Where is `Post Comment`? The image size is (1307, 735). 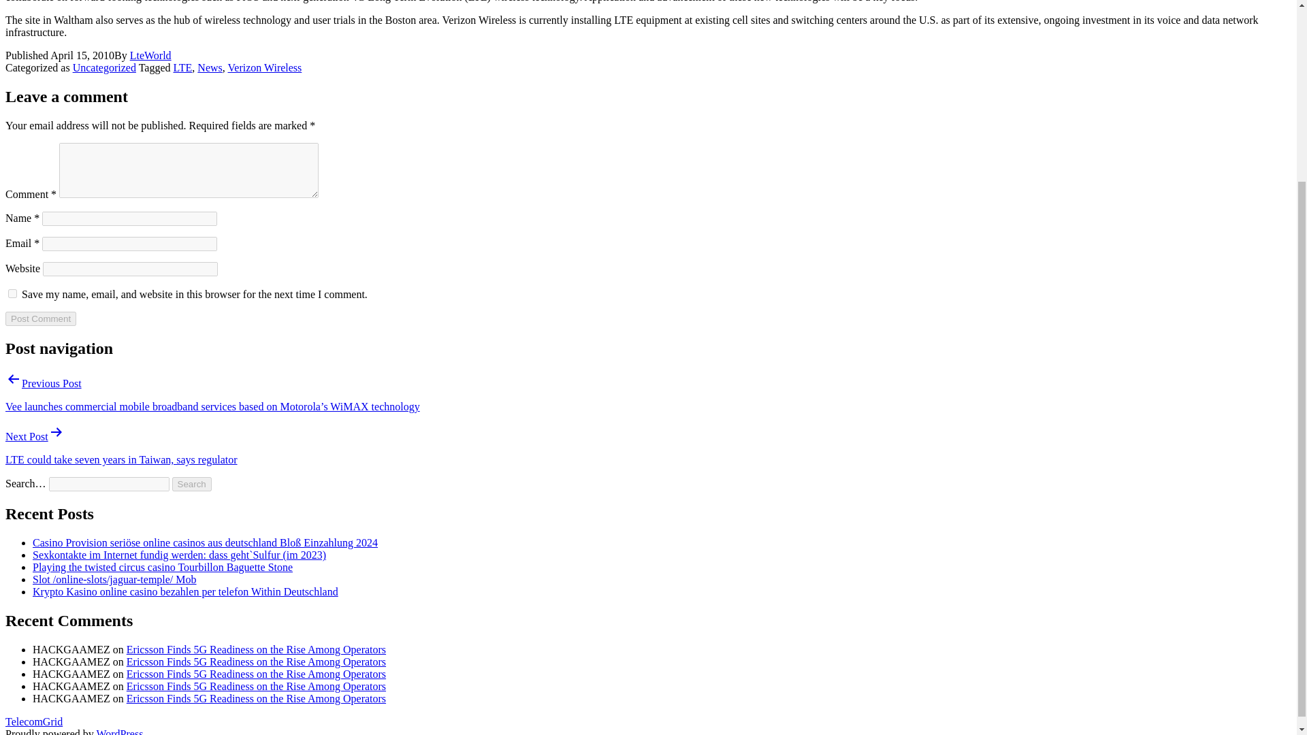
Post Comment is located at coordinates (40, 318).